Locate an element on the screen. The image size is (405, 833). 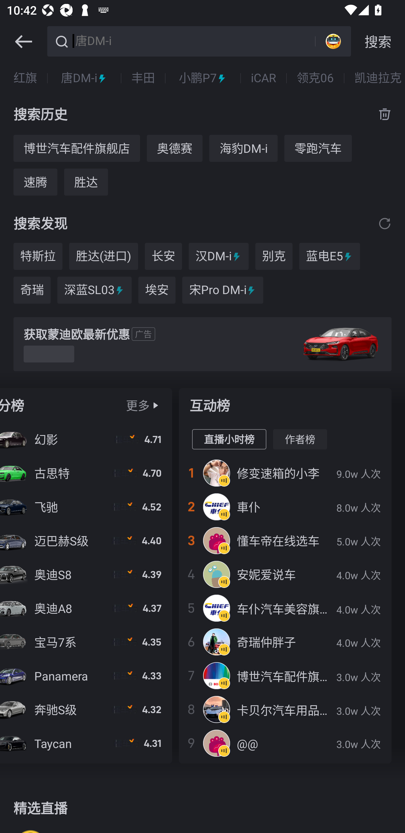
 唐DM-i is located at coordinates (193, 41).